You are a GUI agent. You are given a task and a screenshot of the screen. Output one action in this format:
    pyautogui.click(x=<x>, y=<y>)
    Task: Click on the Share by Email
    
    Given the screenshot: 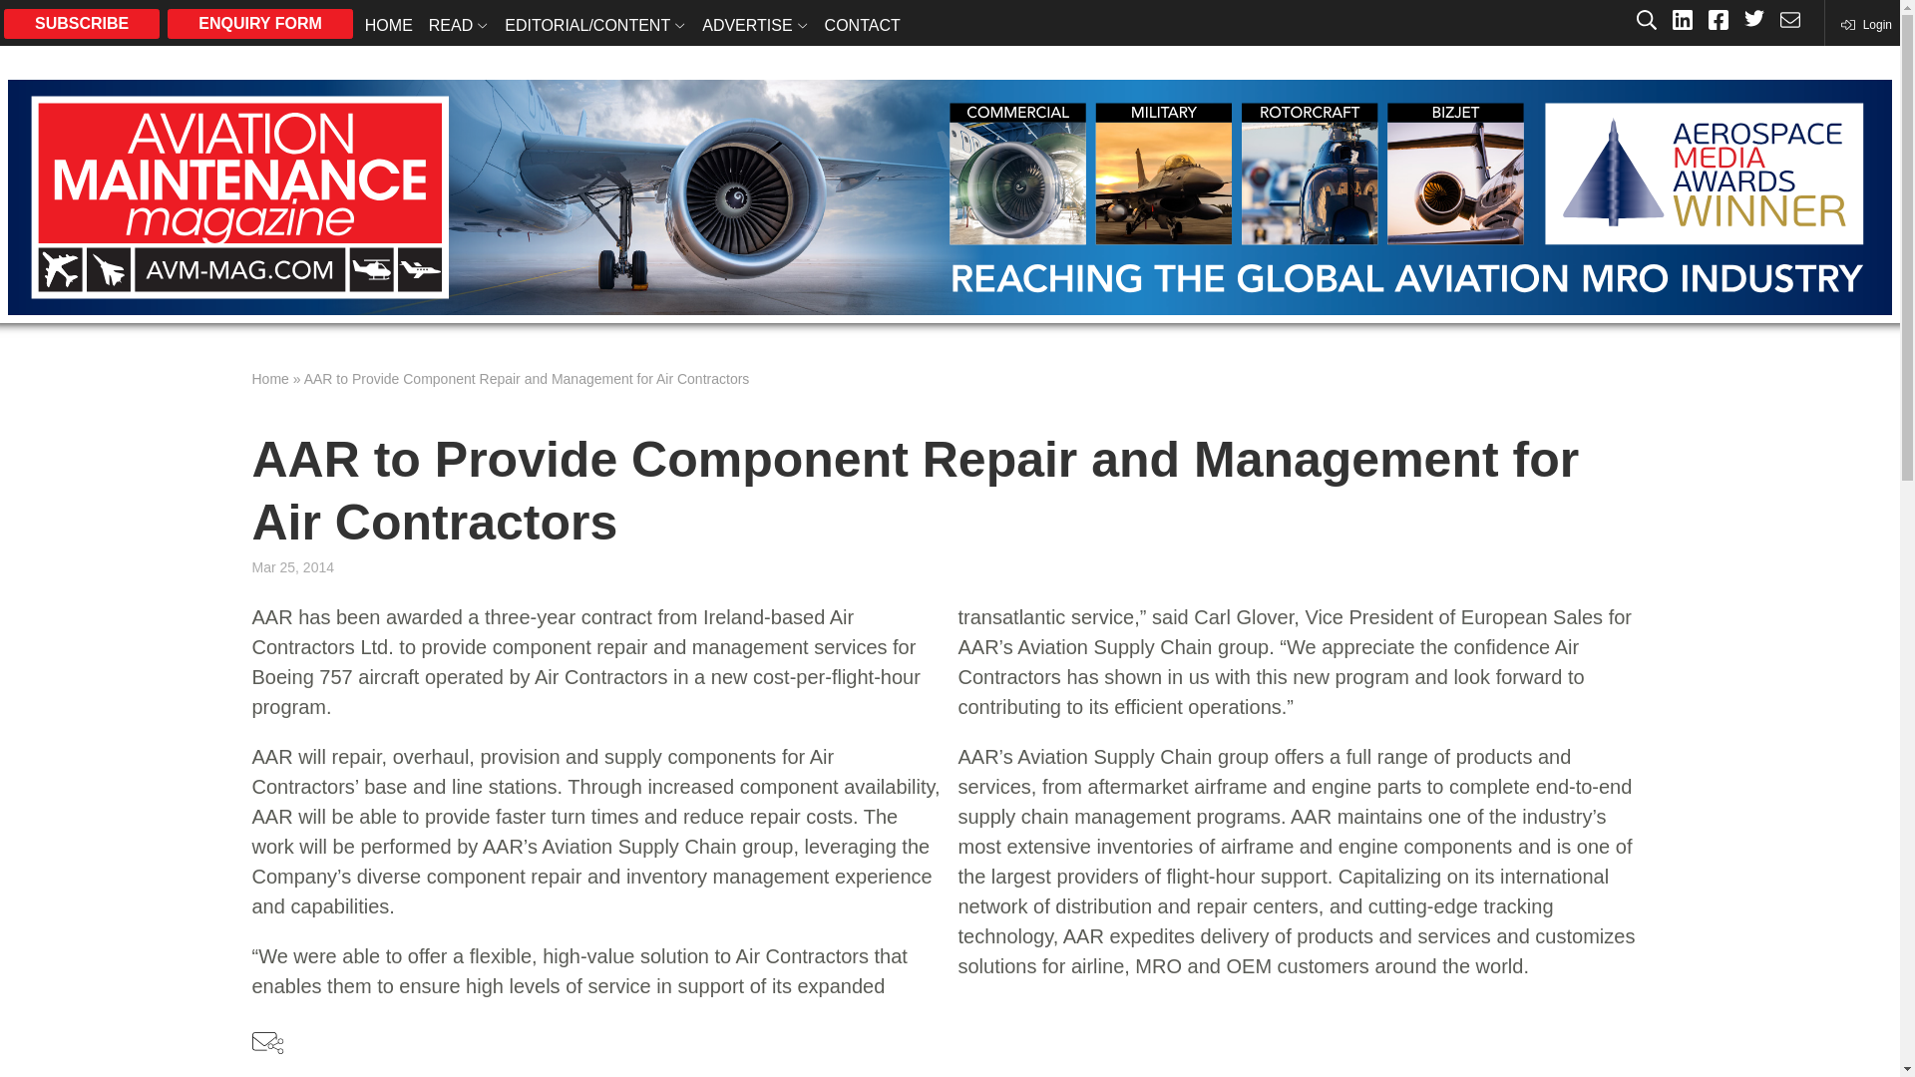 What is the action you would take?
    pyautogui.click(x=267, y=1043)
    